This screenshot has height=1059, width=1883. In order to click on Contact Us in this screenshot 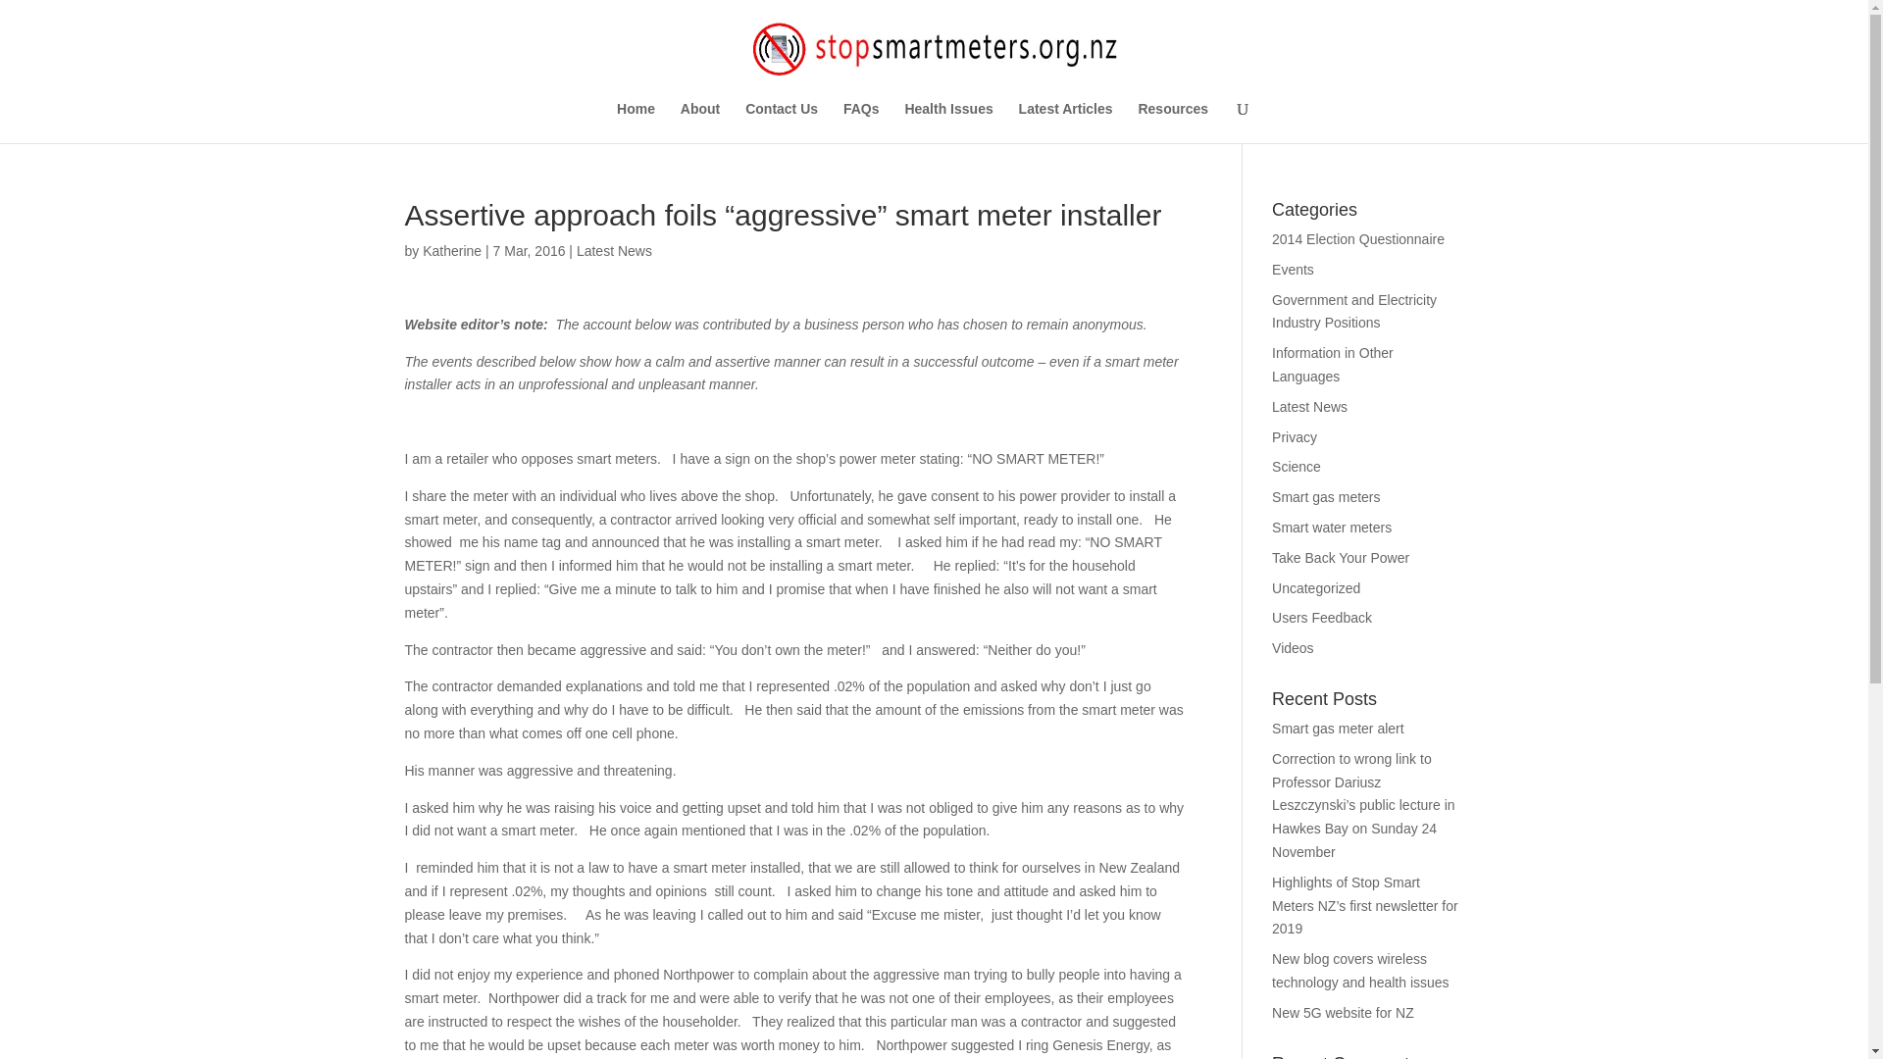, I will do `click(781, 122)`.